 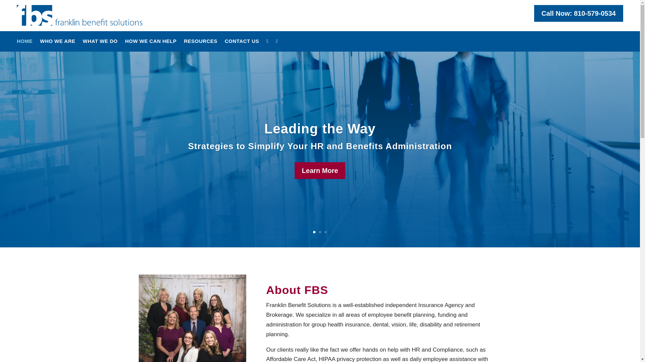 What do you see at coordinates (100, 43) in the screenshot?
I see `WHAT WE DO` at bounding box center [100, 43].